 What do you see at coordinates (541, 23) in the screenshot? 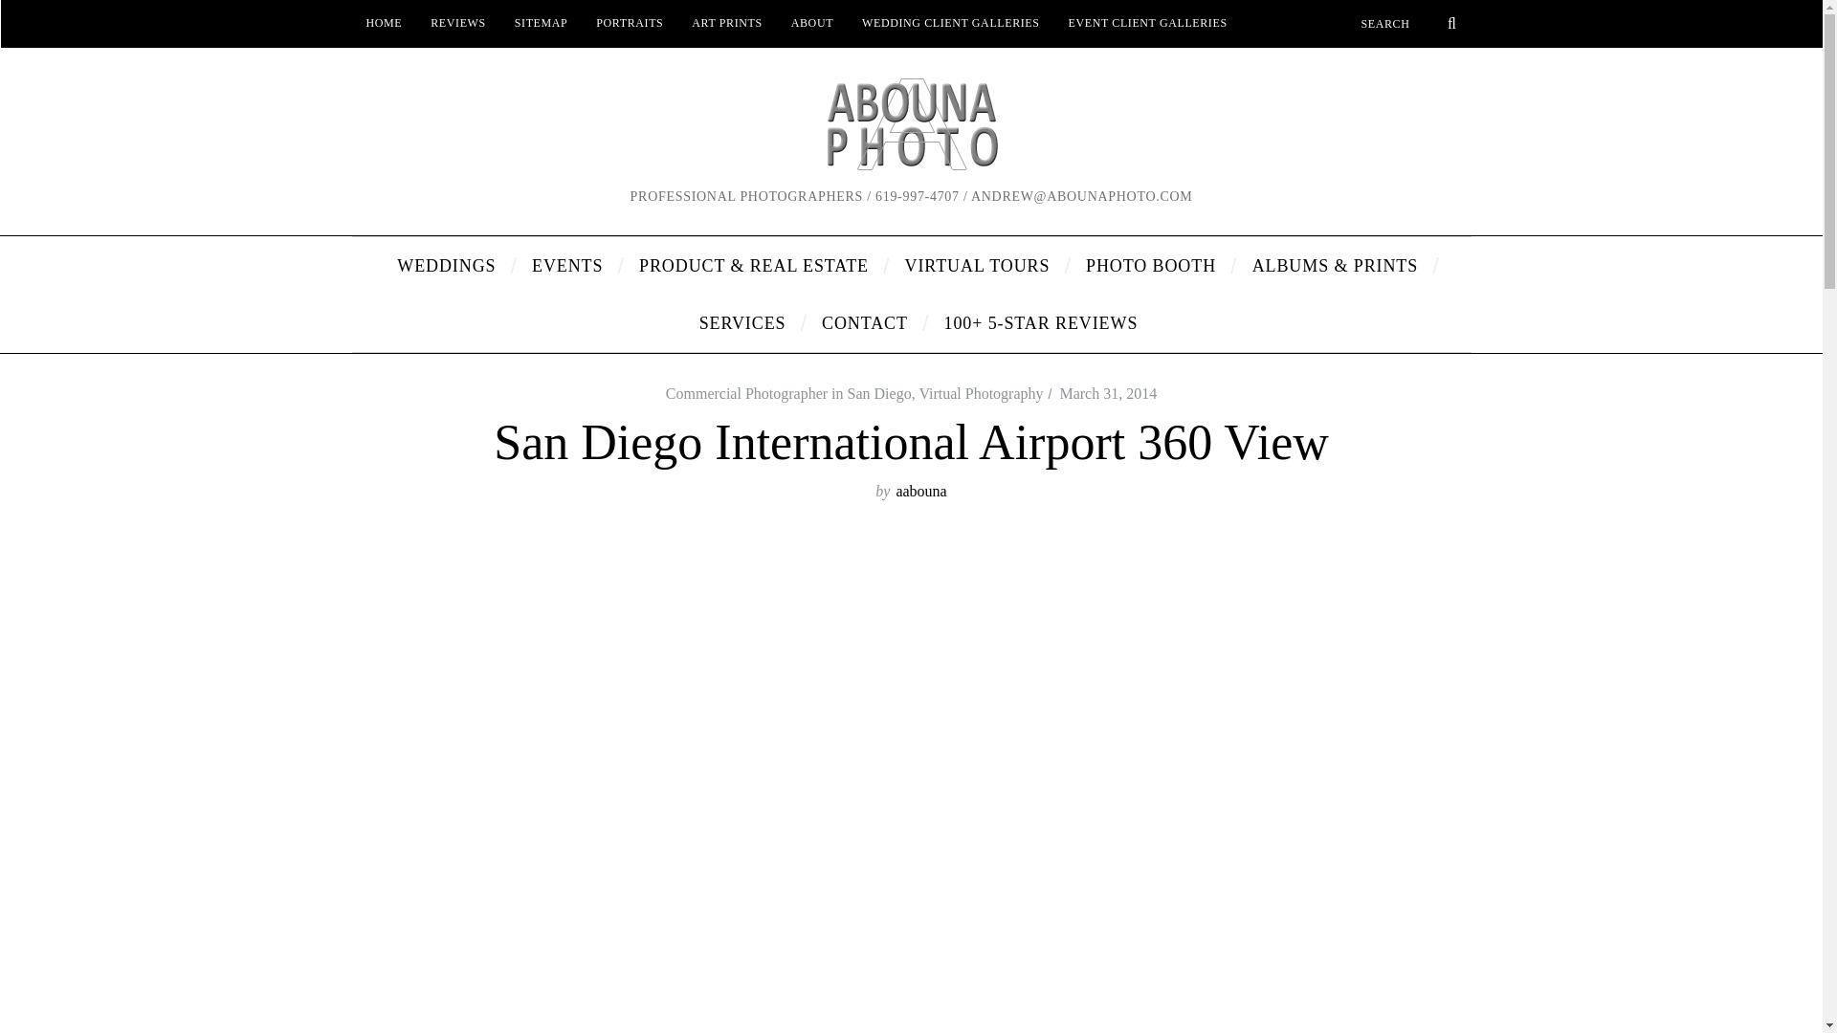
I see `SITEMAP` at bounding box center [541, 23].